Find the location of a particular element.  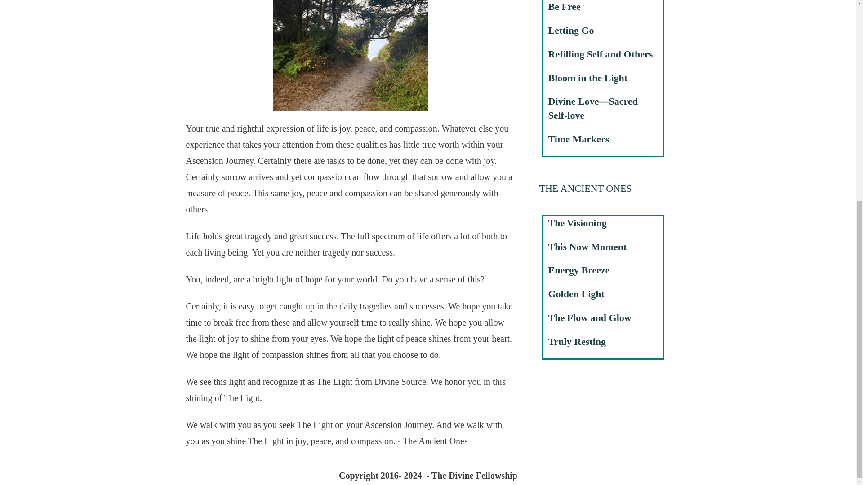

Energy Breeze is located at coordinates (579, 270).